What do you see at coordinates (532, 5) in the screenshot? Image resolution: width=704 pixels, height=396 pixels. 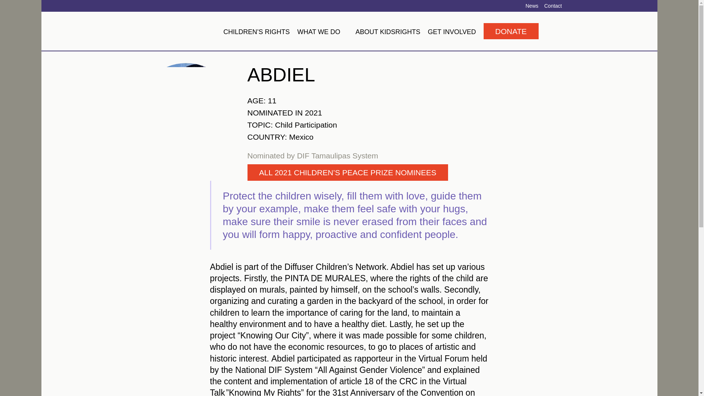 I see `News` at bounding box center [532, 5].